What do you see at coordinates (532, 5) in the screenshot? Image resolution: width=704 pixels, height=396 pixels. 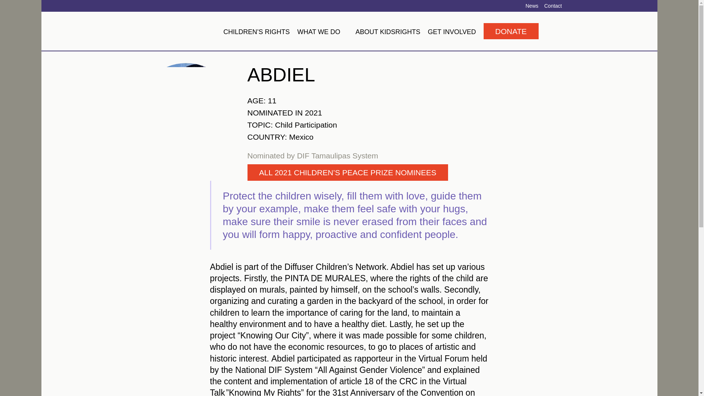 I see `News` at bounding box center [532, 5].